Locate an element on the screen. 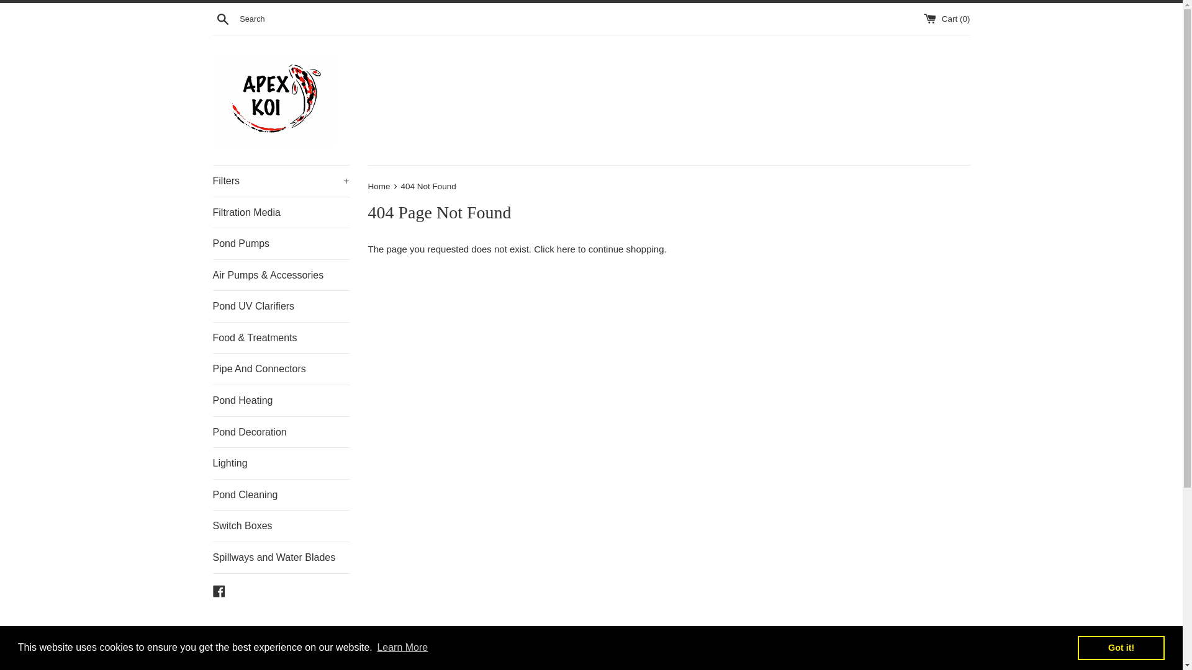 This screenshot has height=670, width=1192. Home is located at coordinates (379, 186).